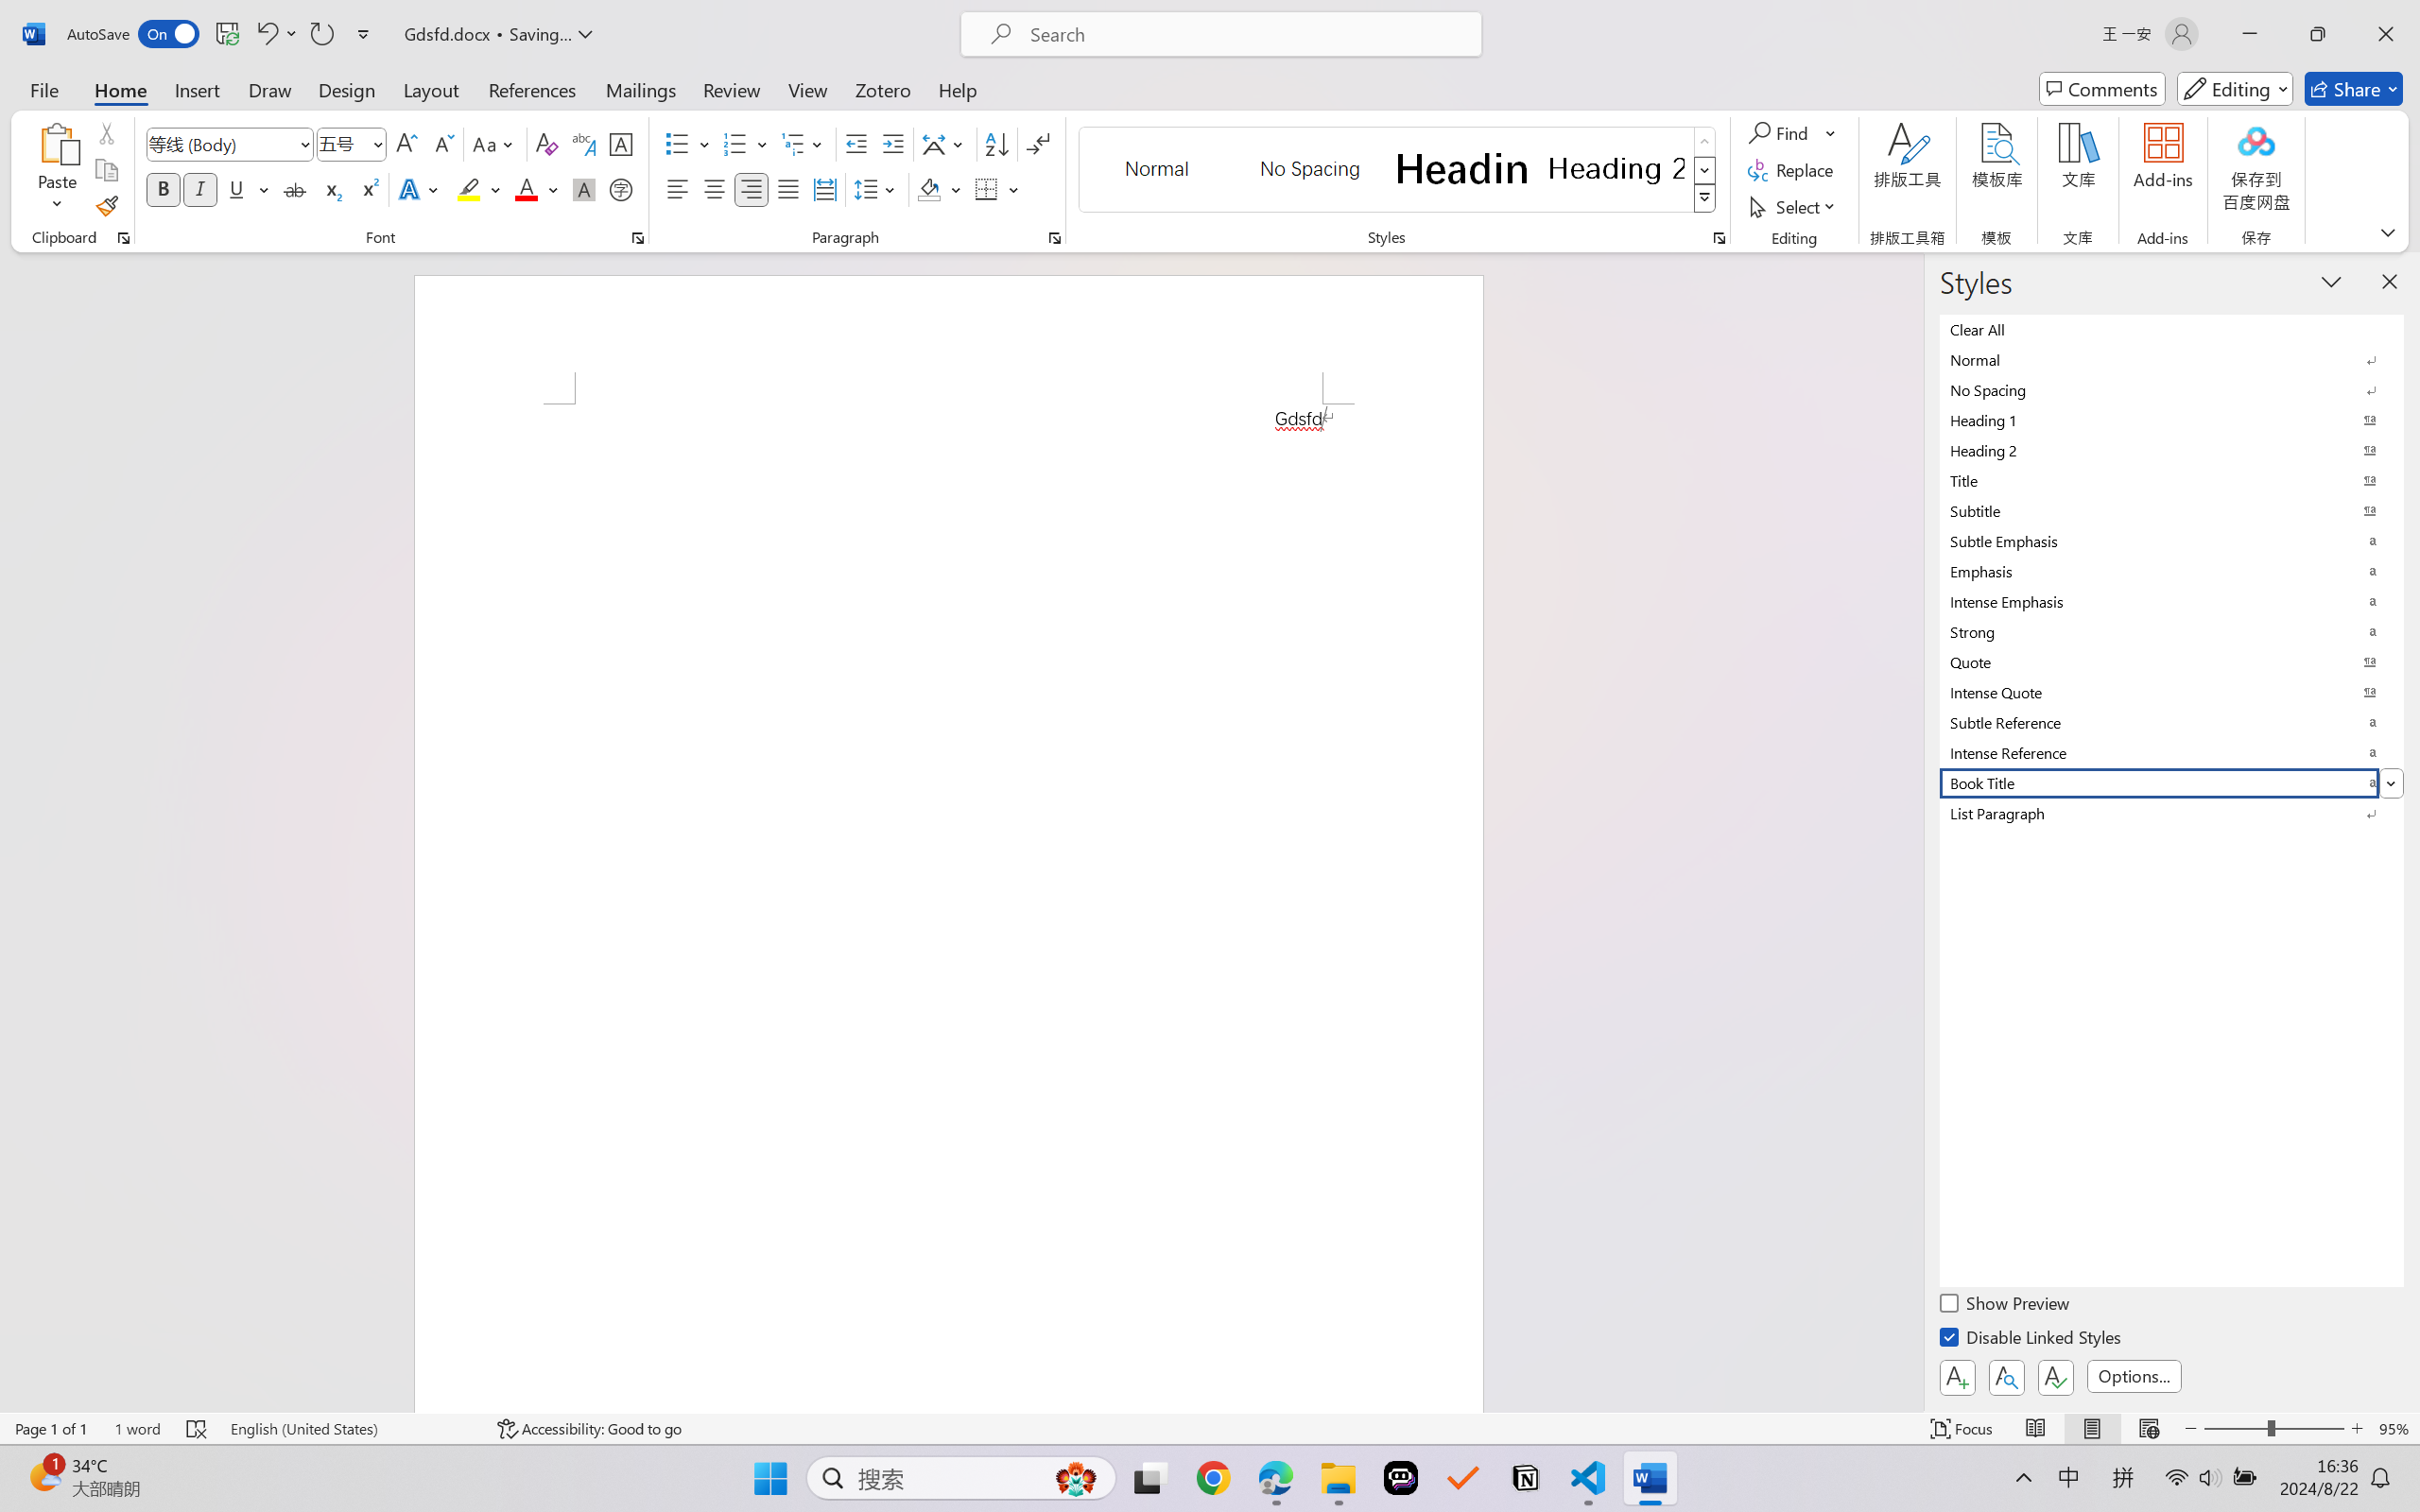  I want to click on Subtitle, so click(2172, 510).